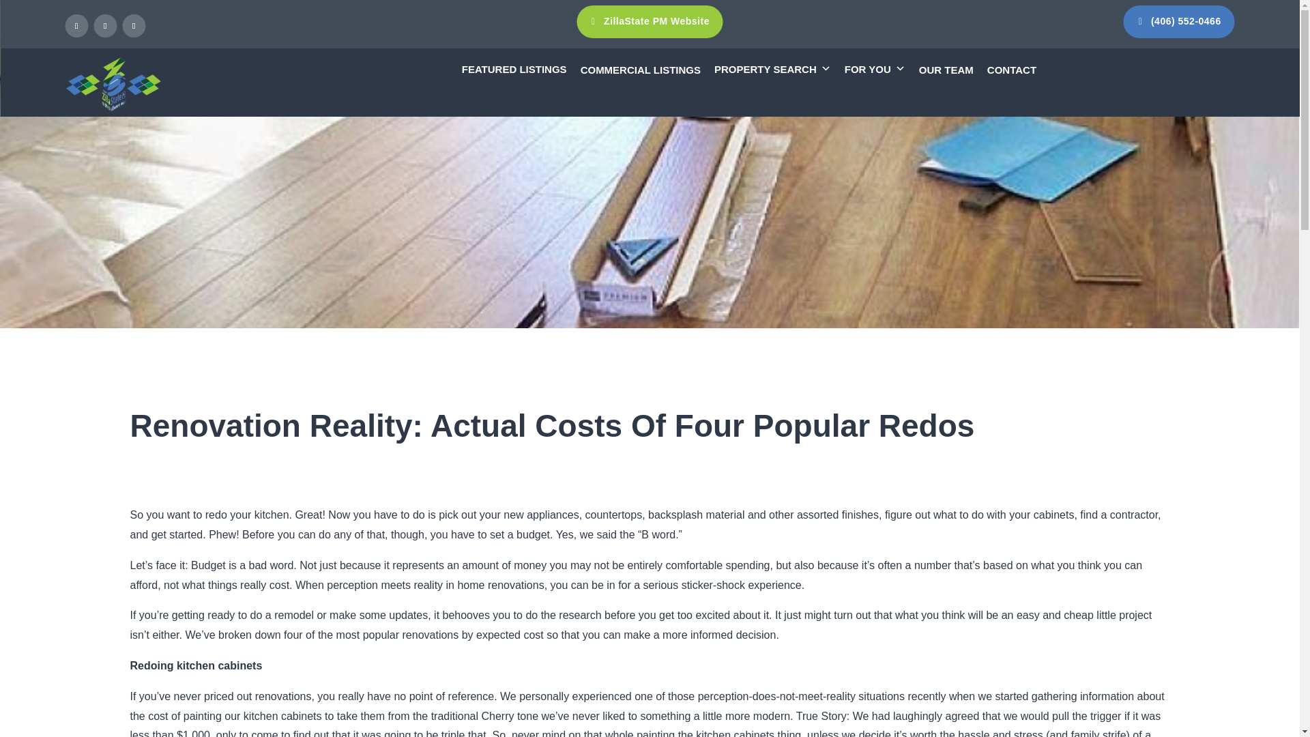 Image resolution: width=1310 pixels, height=737 pixels. What do you see at coordinates (640, 70) in the screenshot?
I see `COMMERCIAL LISTINGS` at bounding box center [640, 70].